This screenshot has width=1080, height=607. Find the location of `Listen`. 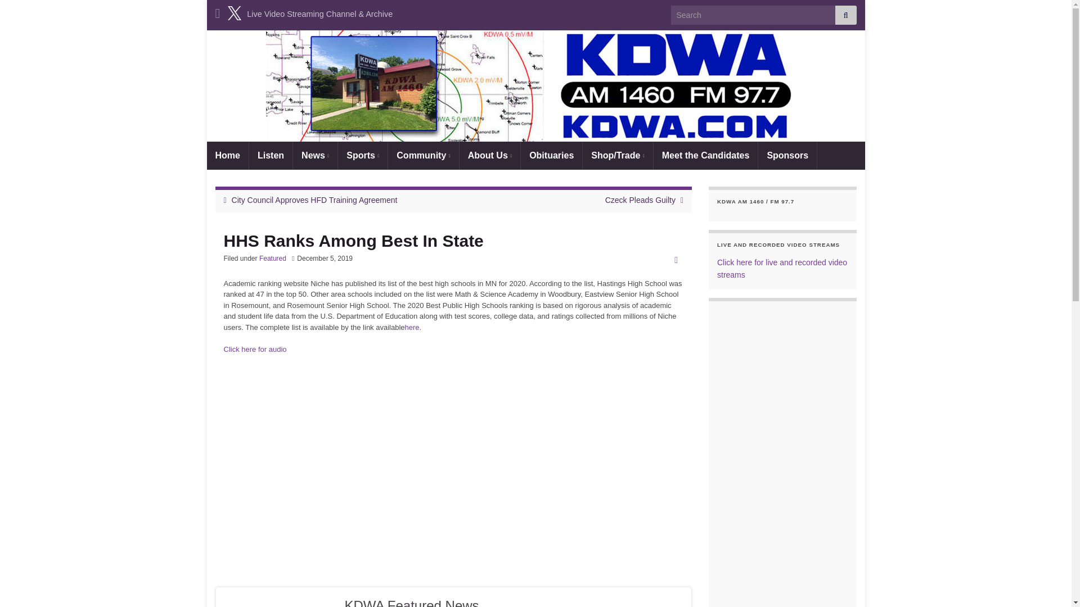

Listen is located at coordinates (271, 155).